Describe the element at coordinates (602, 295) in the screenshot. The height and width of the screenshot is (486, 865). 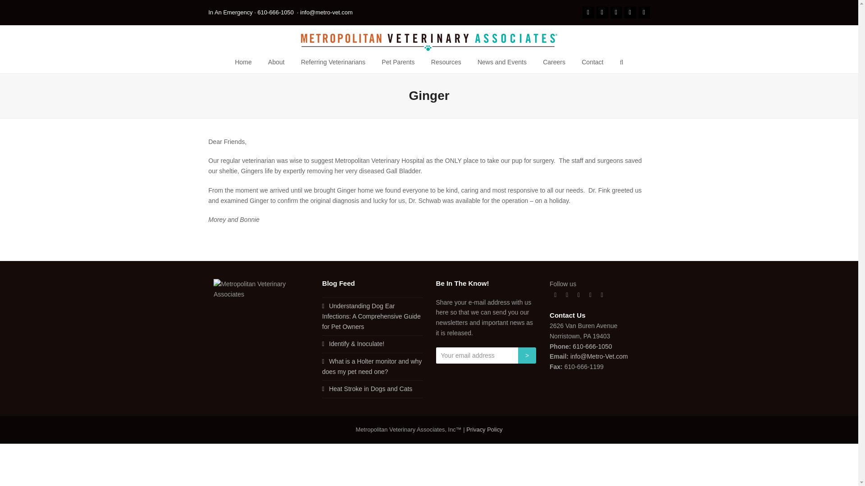
I see `TikTok` at that location.